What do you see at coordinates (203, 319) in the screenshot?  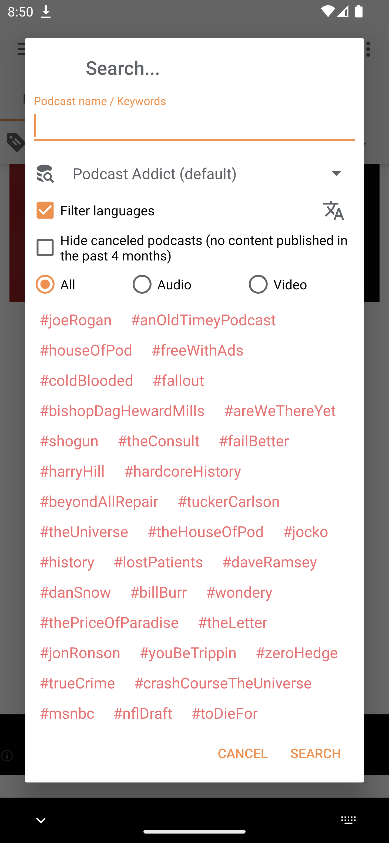 I see `#anOldTimeyPodcast` at bounding box center [203, 319].